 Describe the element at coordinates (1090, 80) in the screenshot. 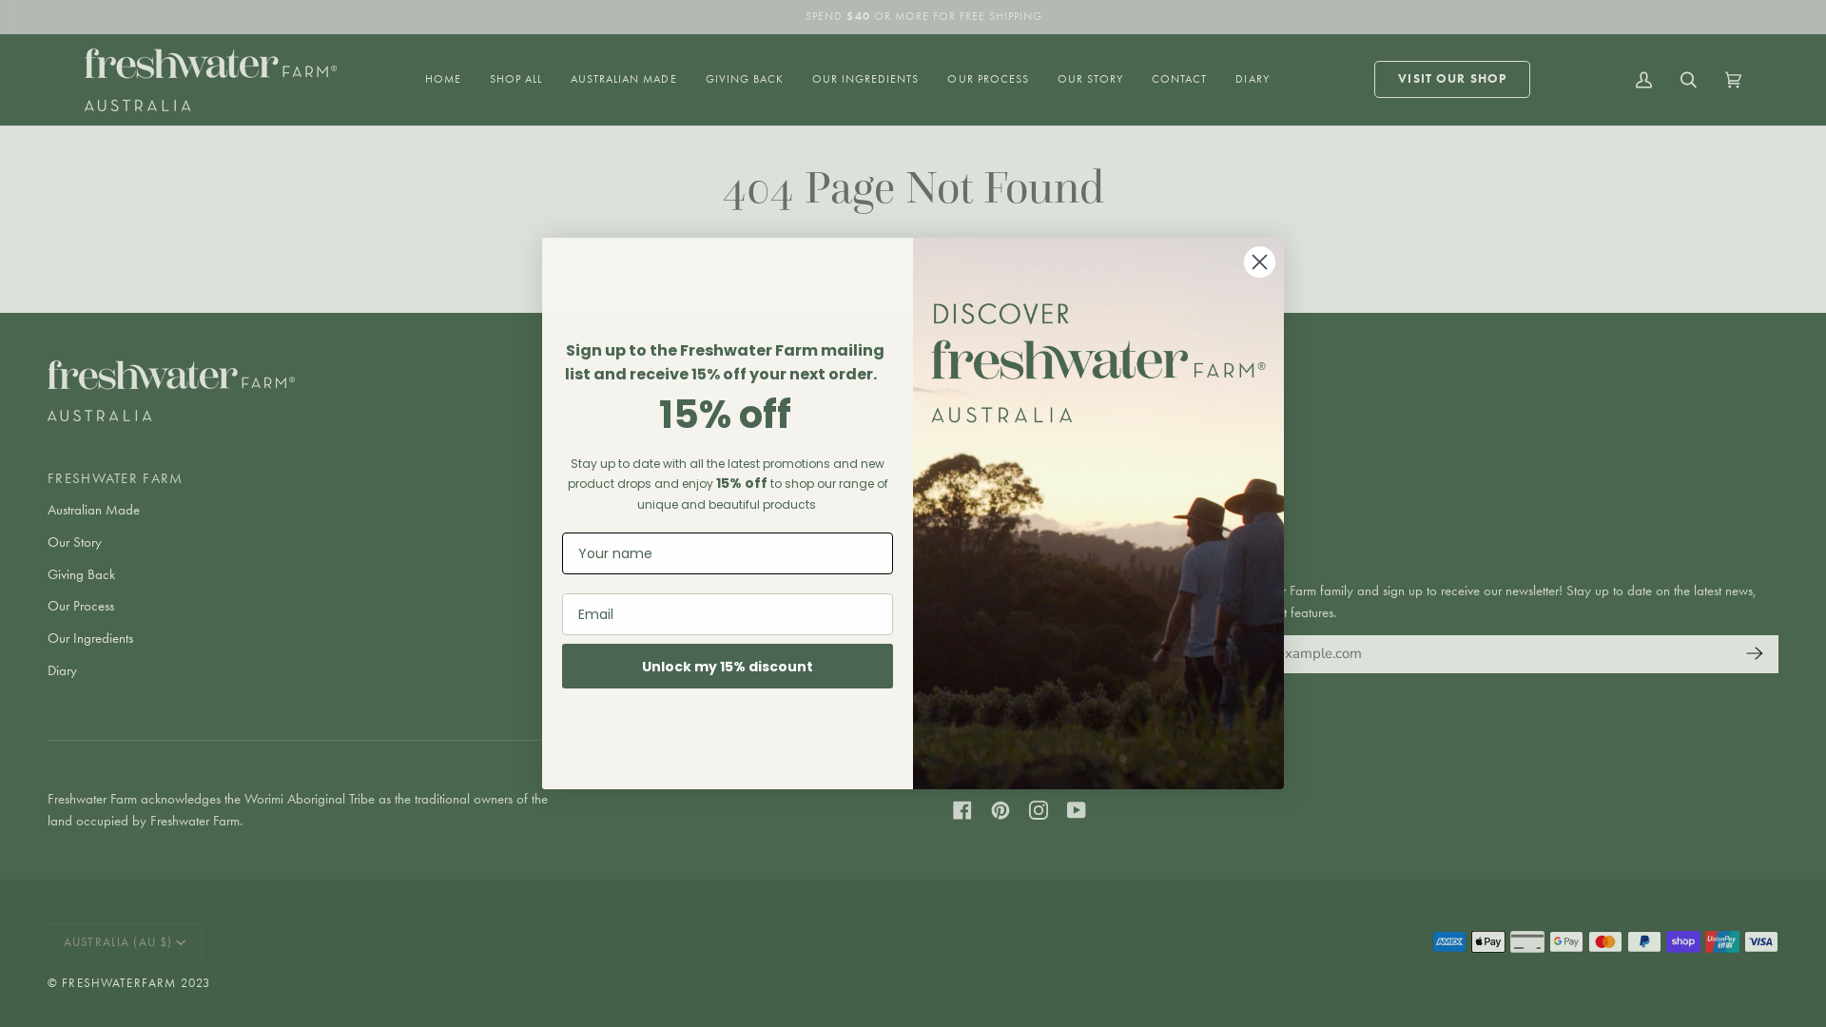

I see `OUR STORY` at that location.